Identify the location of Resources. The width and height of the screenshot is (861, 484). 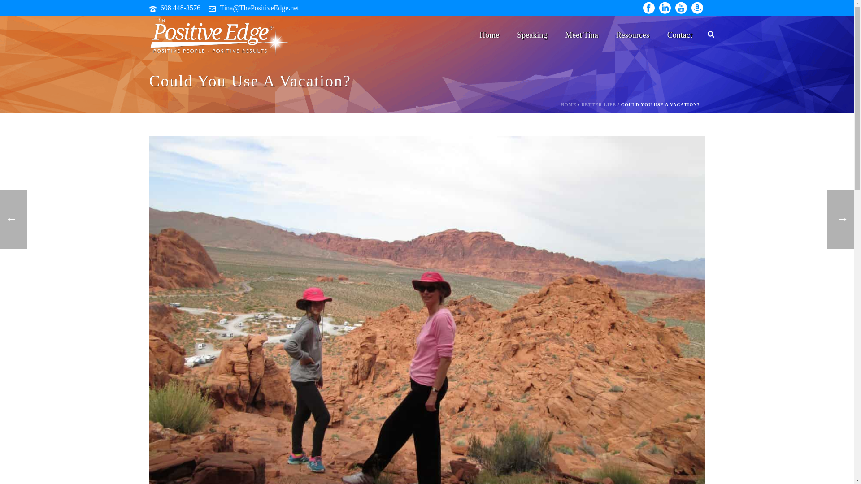
(632, 35).